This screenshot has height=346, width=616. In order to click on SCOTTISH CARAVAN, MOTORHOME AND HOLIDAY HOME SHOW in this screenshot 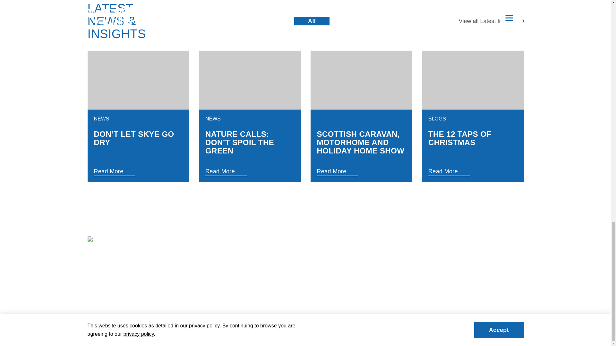, I will do `click(361, 142)`.